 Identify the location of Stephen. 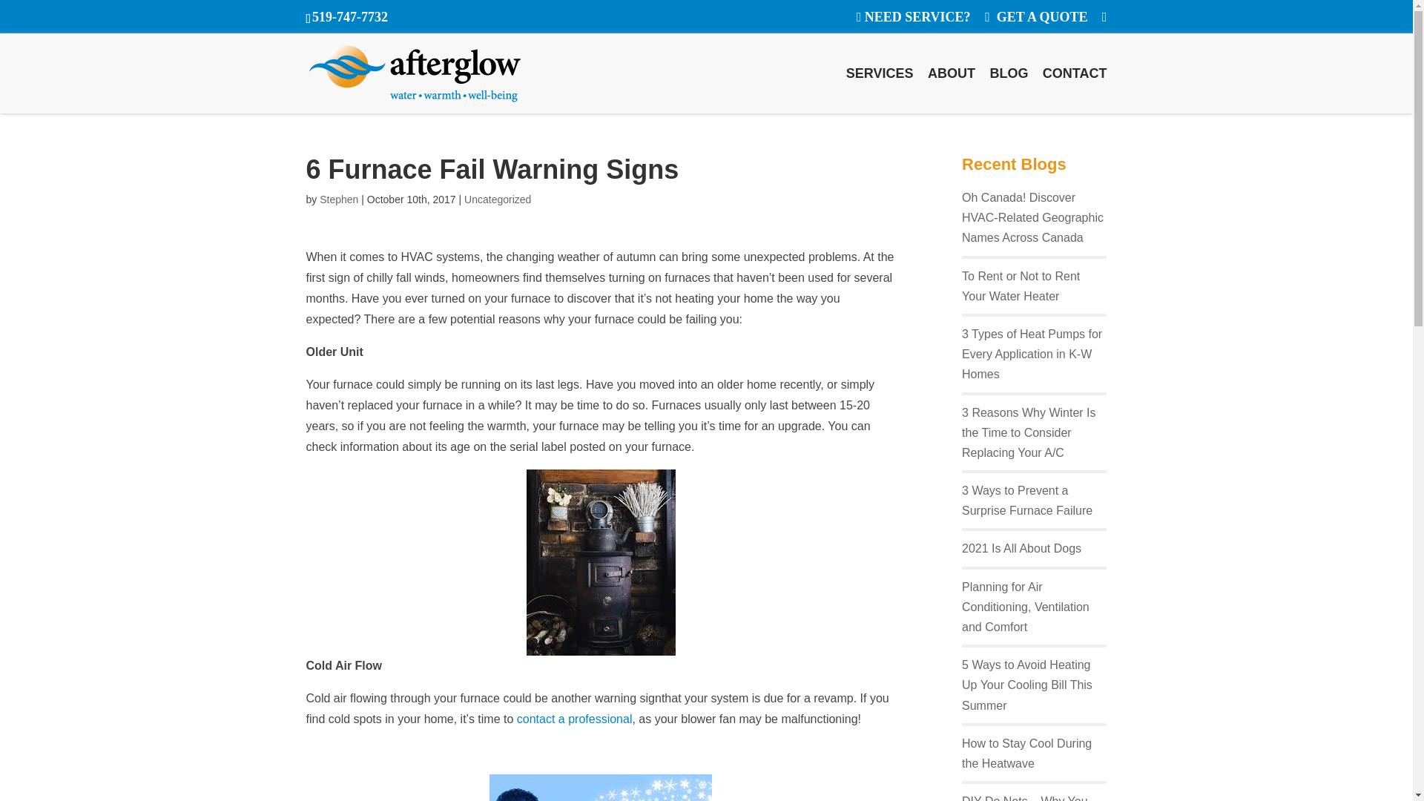
(338, 199).